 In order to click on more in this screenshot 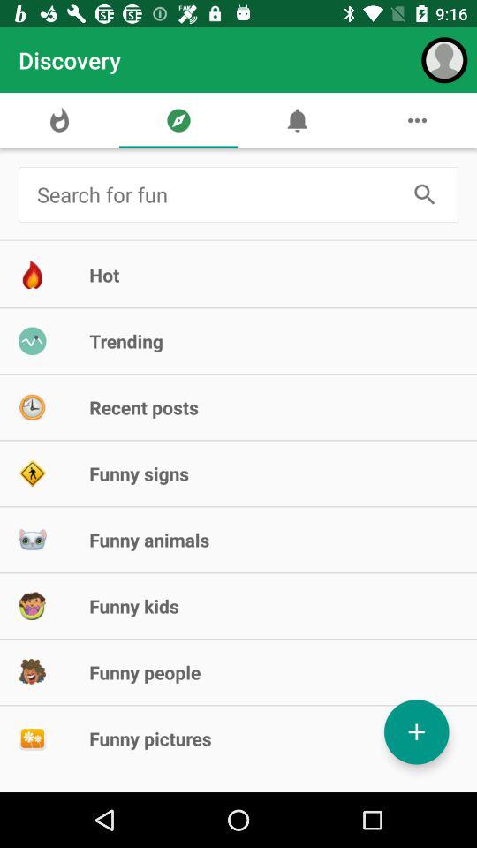, I will do `click(417, 731)`.